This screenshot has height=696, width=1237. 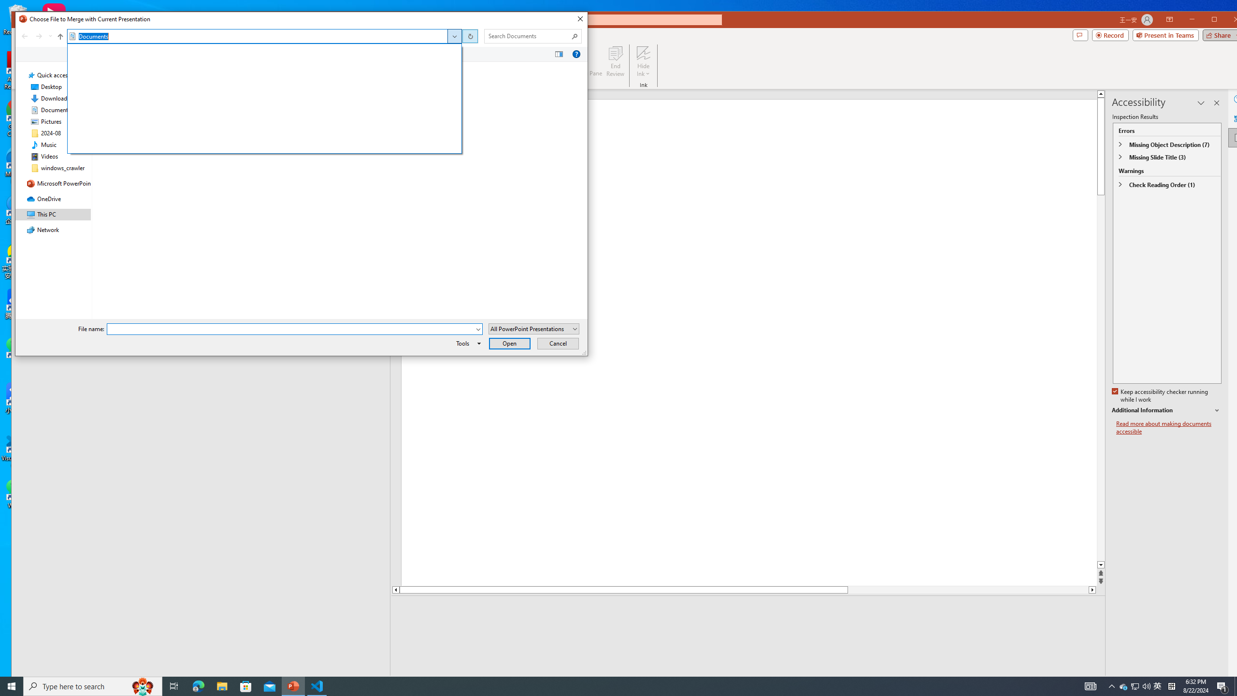 I want to click on Cancel, so click(x=558, y=344).